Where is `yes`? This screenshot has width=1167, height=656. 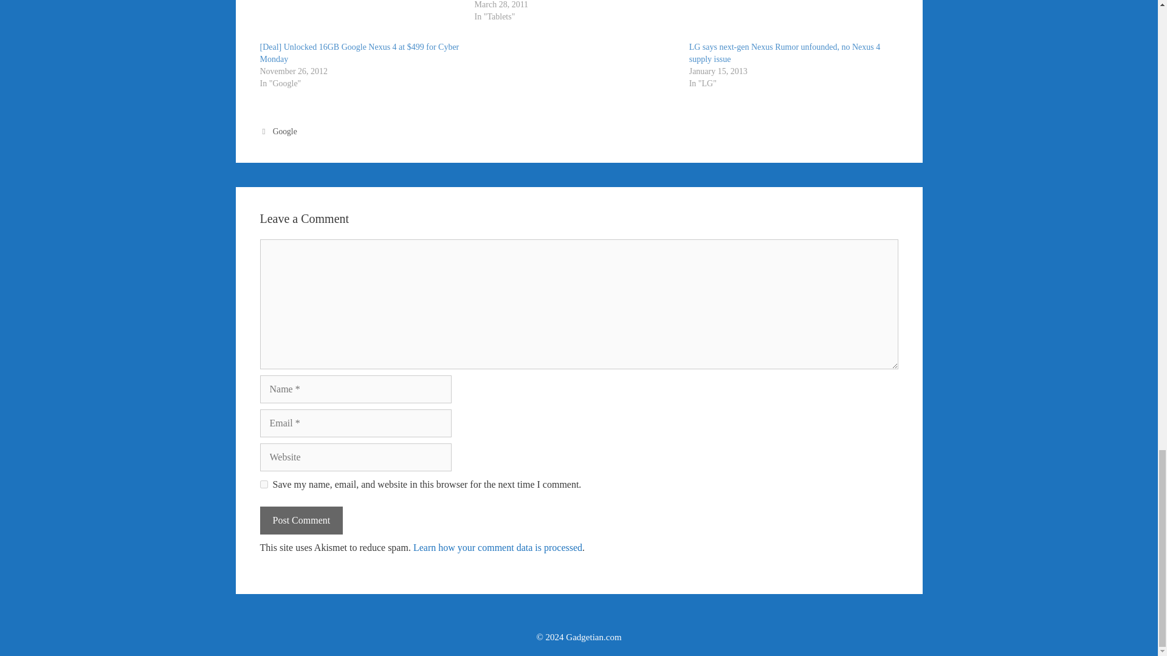 yes is located at coordinates (264, 483).